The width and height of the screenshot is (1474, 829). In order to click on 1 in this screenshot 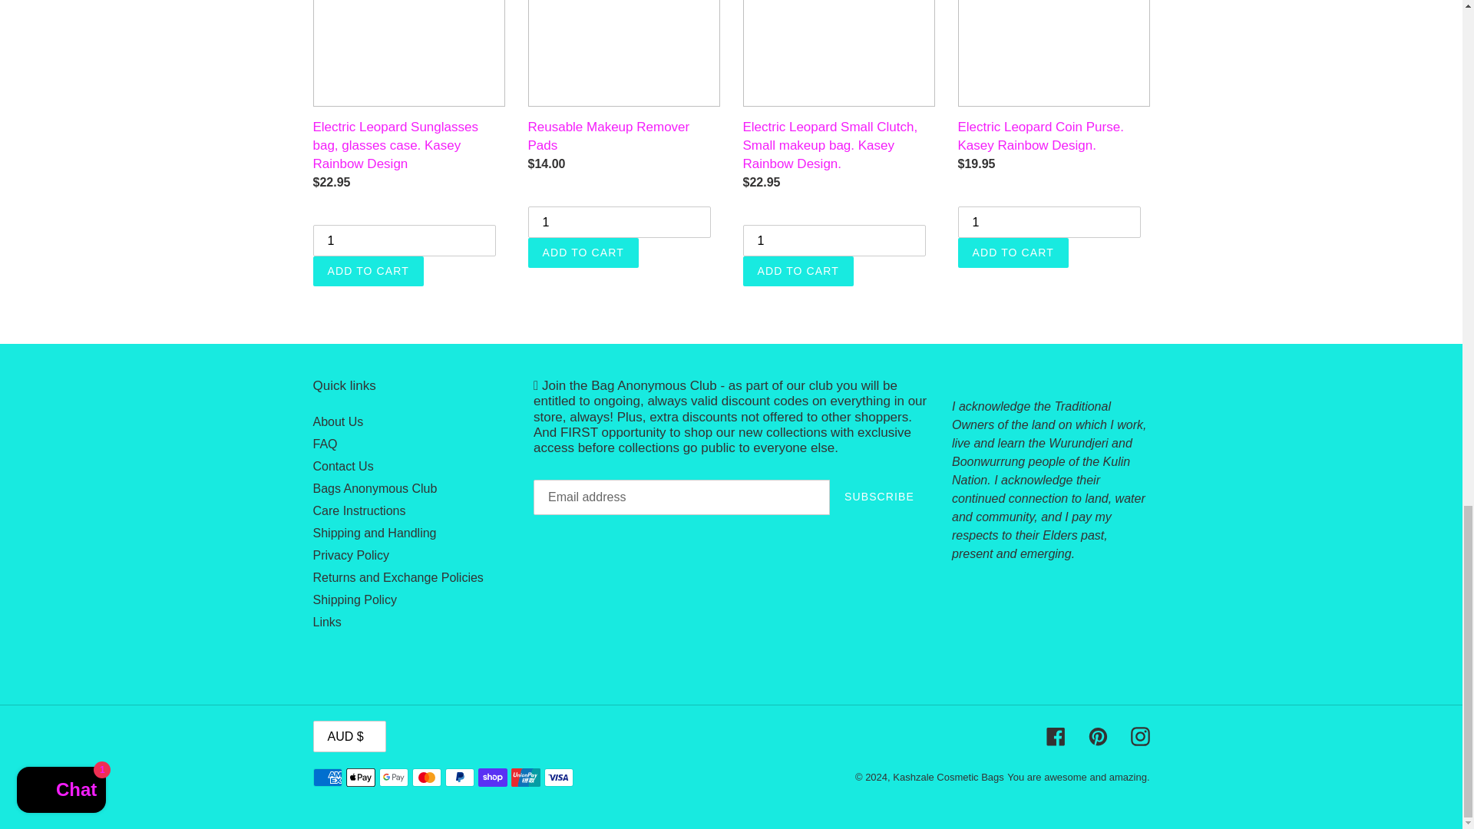, I will do `click(619, 221)`.